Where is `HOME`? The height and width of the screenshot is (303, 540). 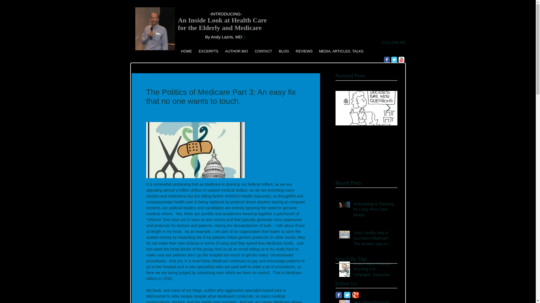 HOME is located at coordinates (186, 51).